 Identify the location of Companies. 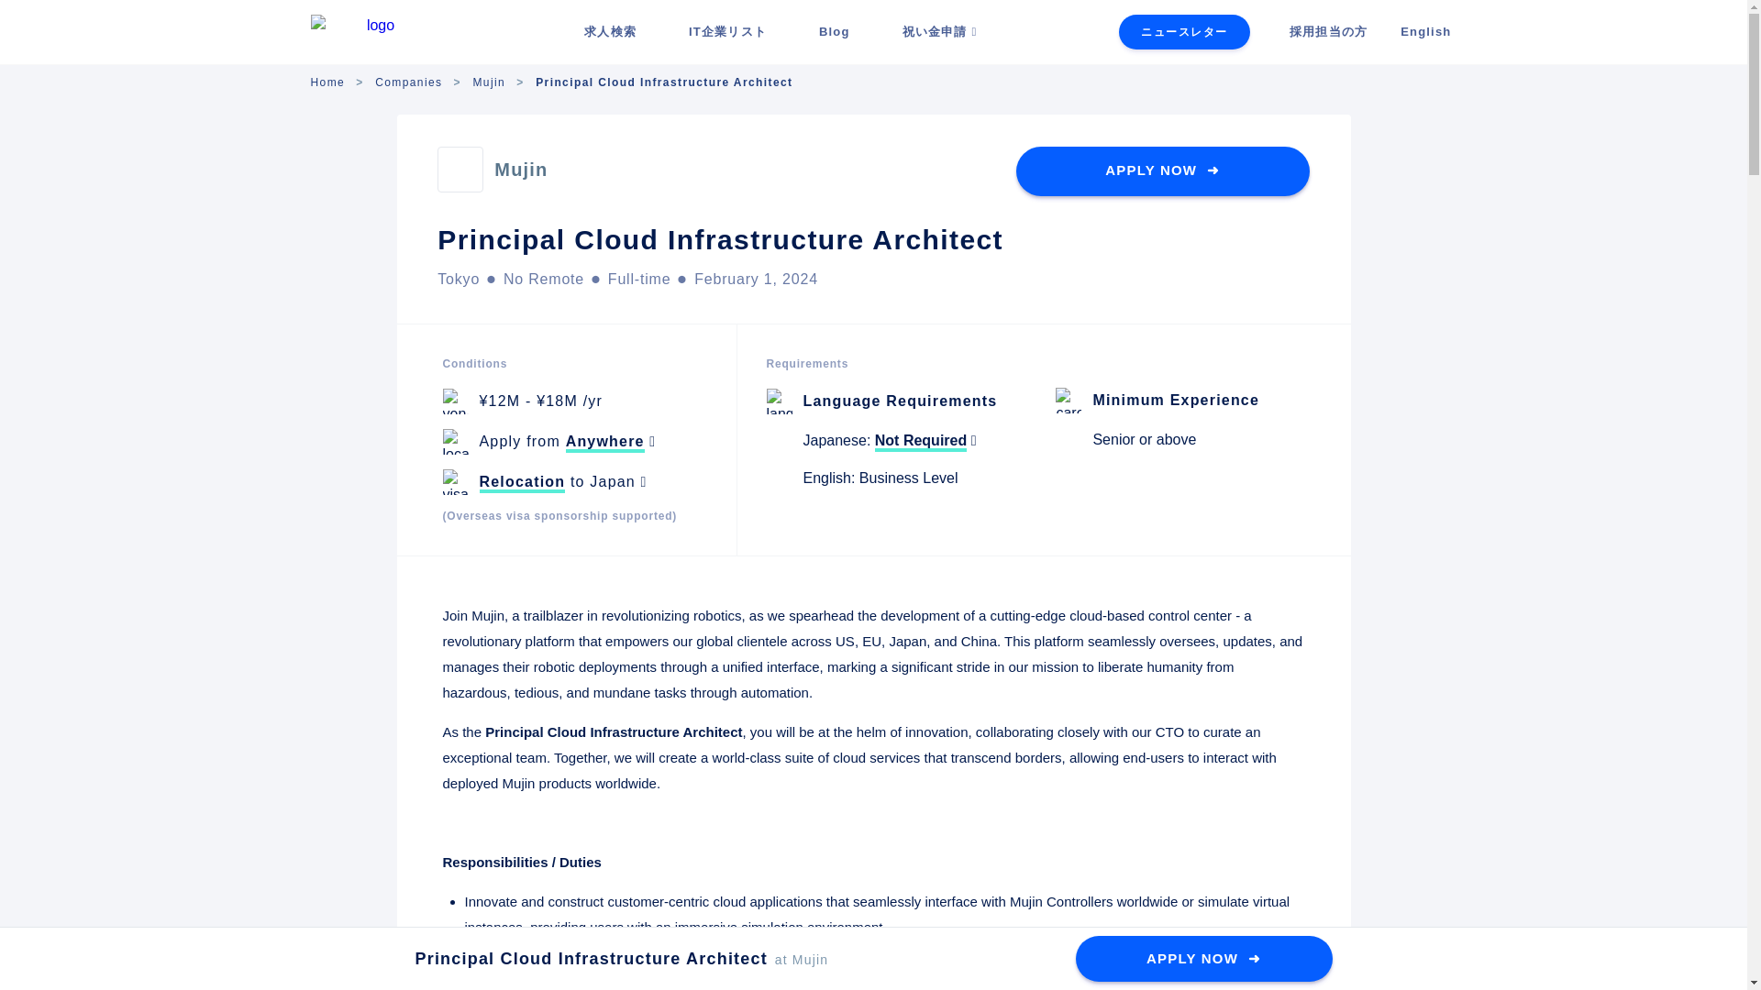
(407, 82).